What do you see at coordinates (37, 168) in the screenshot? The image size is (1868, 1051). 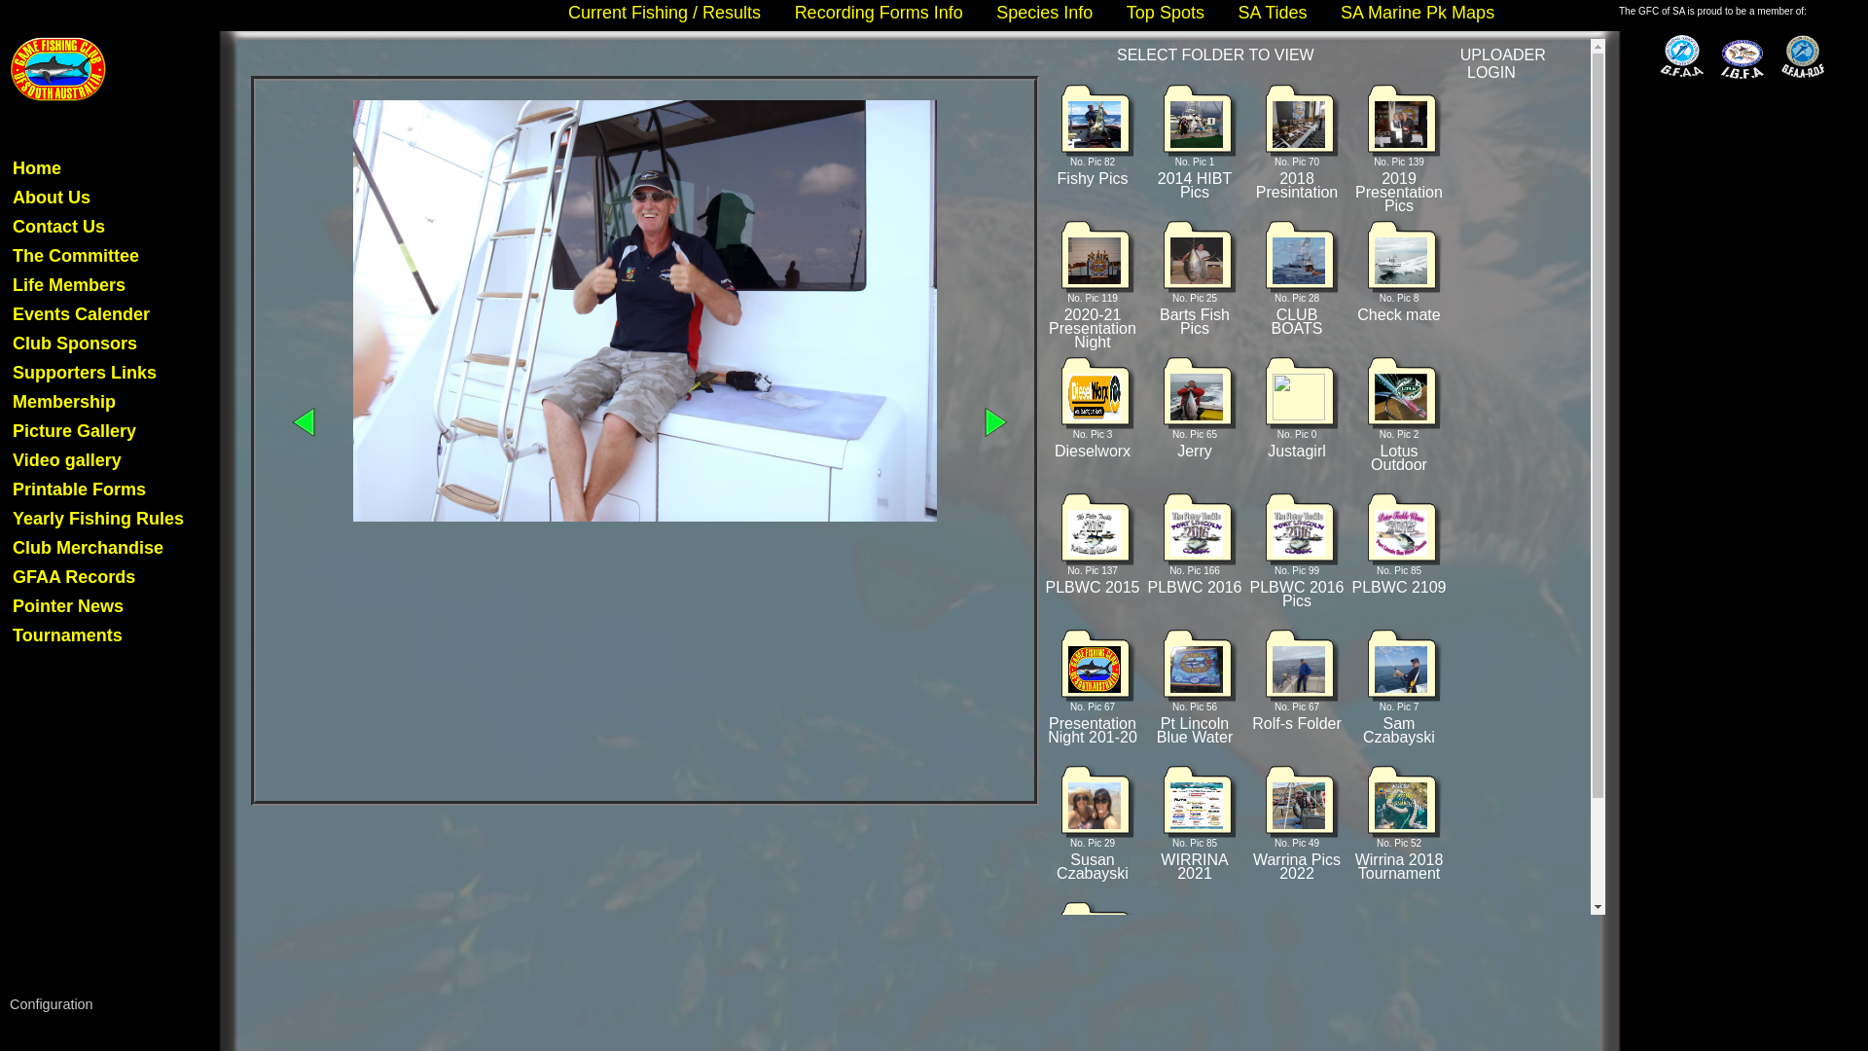 I see `Home` at bounding box center [37, 168].